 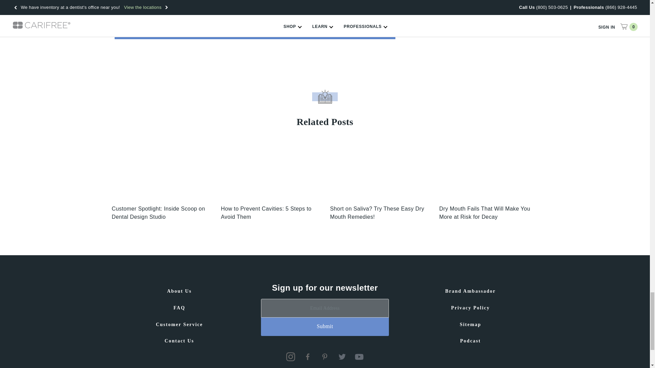 What do you see at coordinates (271, 171) in the screenshot?
I see `mom-and-daughter-brushing-their-teeth.` at bounding box center [271, 171].